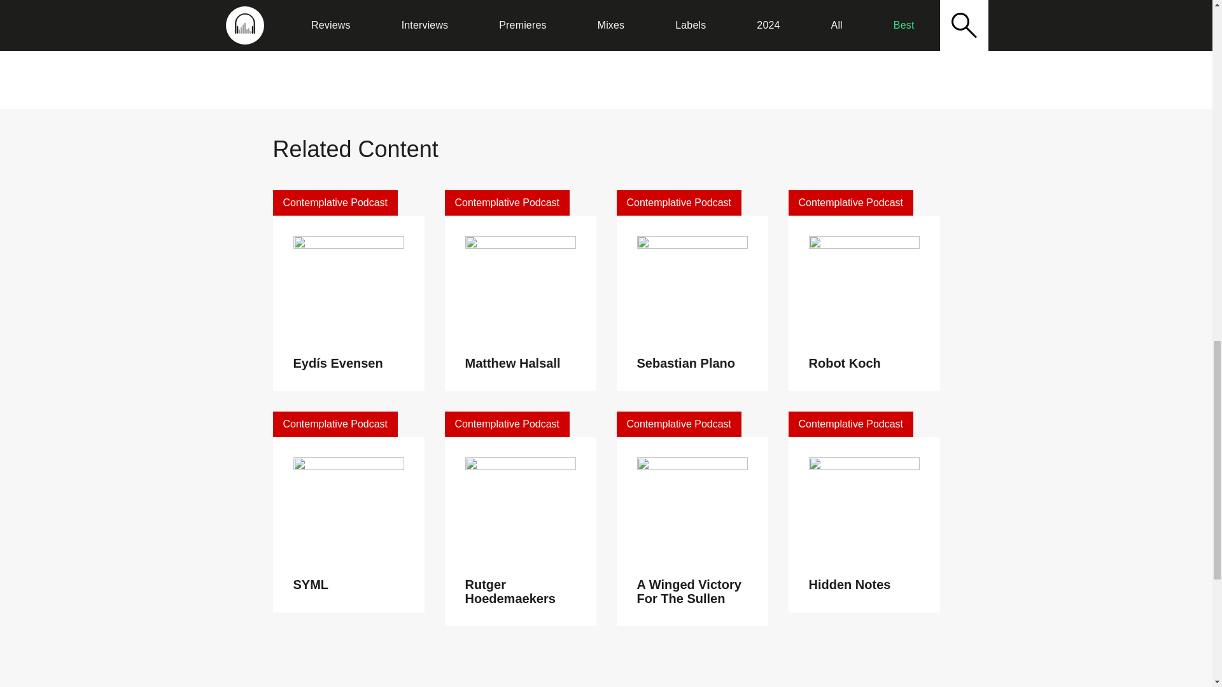 This screenshot has height=687, width=1222. Describe the element at coordinates (311, 584) in the screenshot. I see `SYML` at that location.